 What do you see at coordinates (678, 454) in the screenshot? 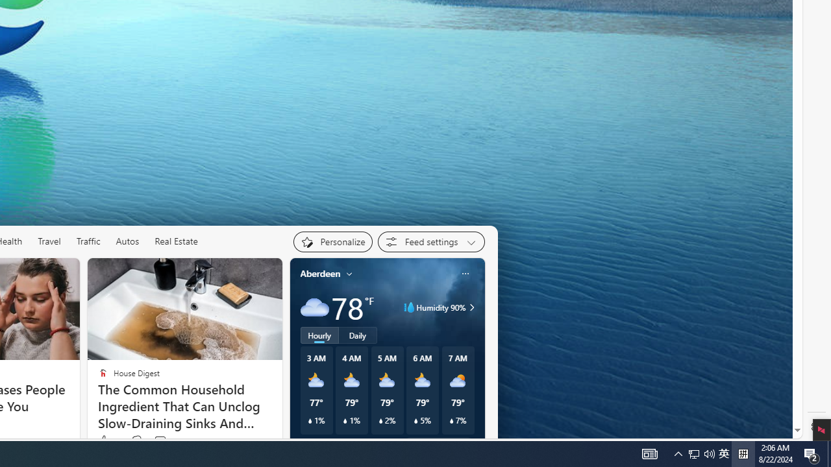
I see `My location` at bounding box center [678, 454].